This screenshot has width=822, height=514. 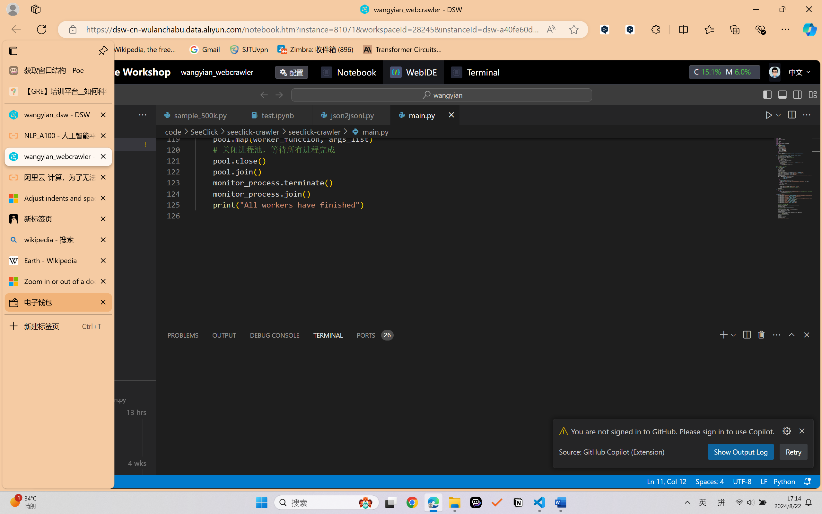 What do you see at coordinates (413, 72) in the screenshot?
I see `WebIDE` at bounding box center [413, 72].